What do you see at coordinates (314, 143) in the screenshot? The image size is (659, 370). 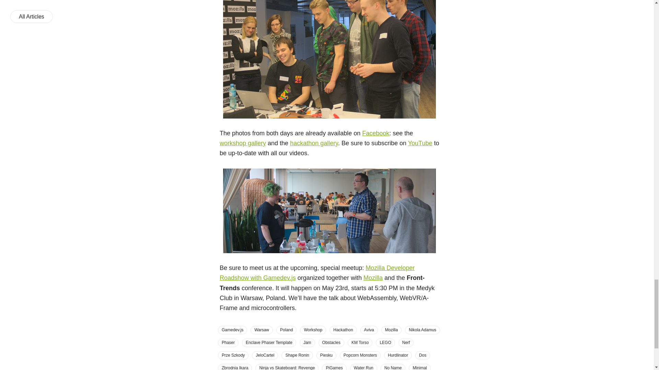 I see `hackathon gallery` at bounding box center [314, 143].